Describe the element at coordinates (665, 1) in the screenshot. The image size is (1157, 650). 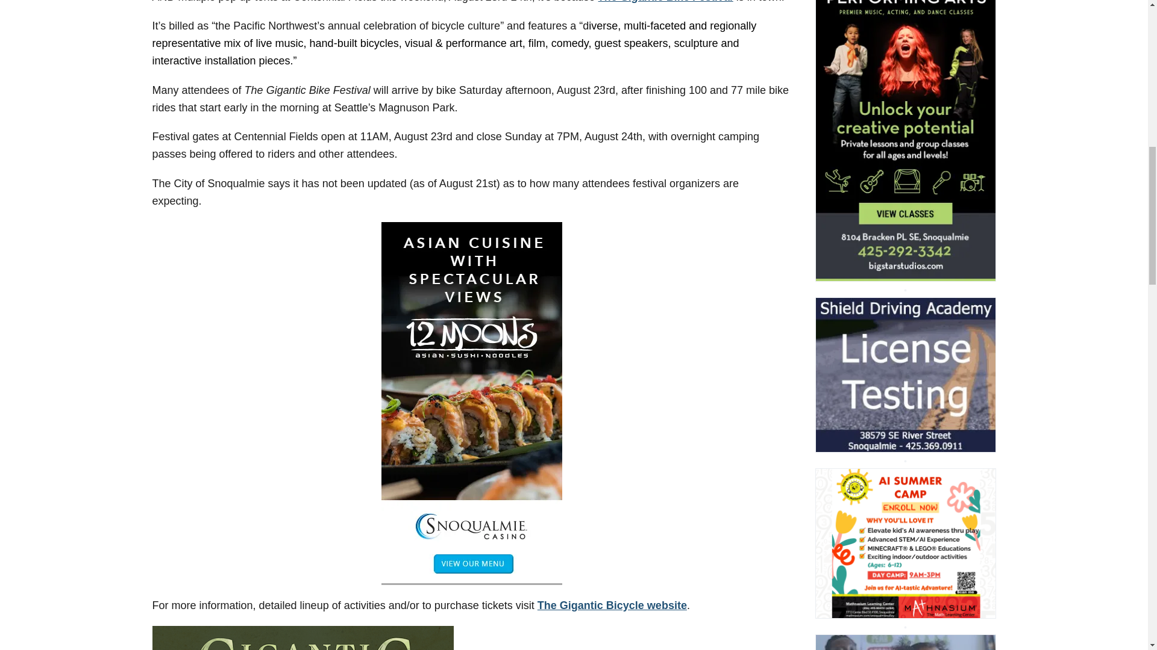
I see `The Gigantic Bike Festival` at that location.